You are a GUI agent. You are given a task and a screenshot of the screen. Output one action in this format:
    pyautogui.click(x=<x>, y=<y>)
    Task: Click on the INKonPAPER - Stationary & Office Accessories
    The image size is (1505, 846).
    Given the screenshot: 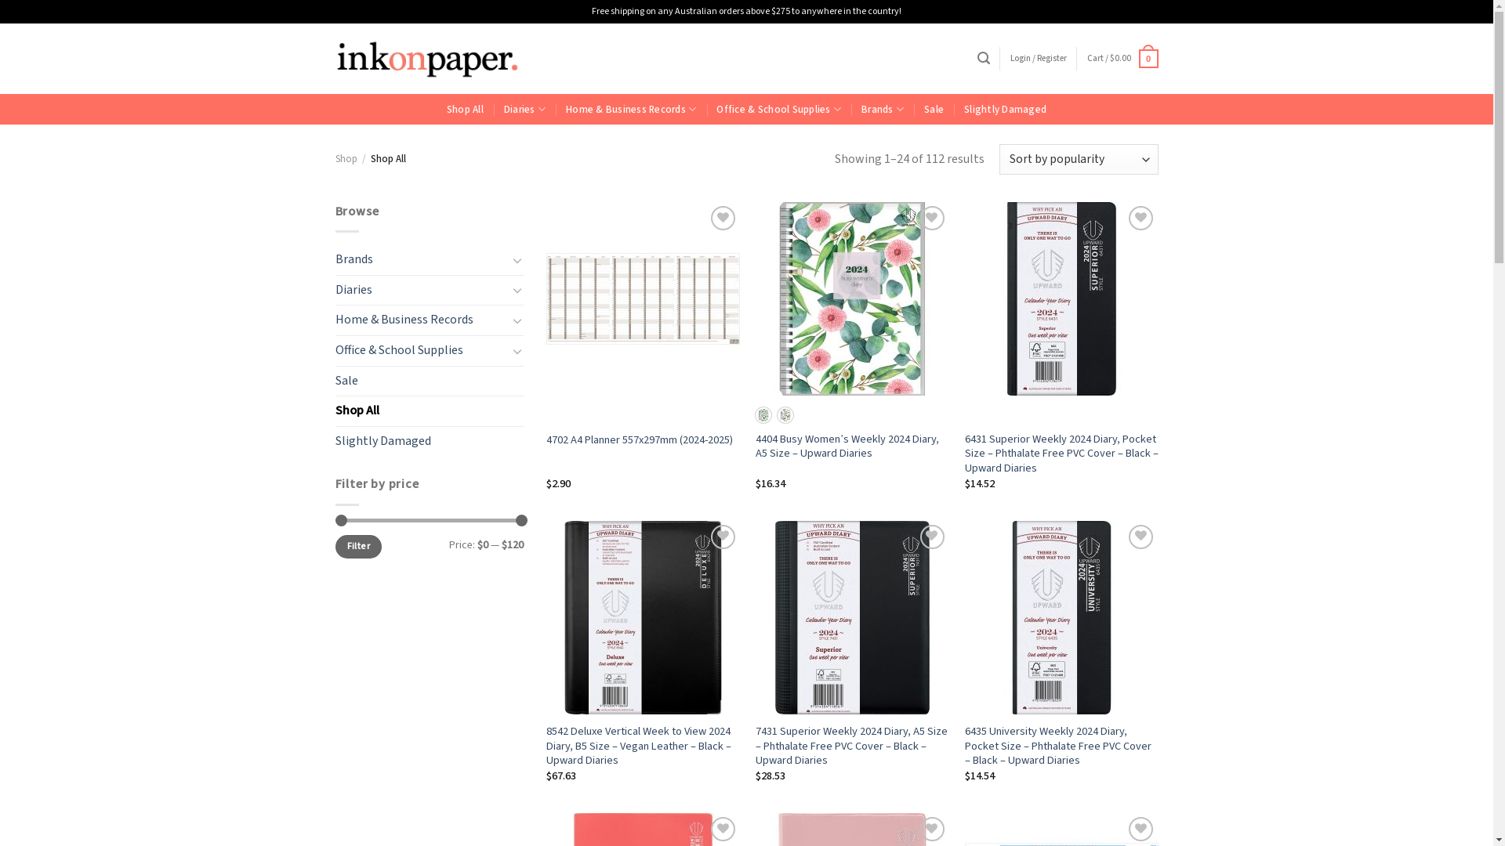 What is the action you would take?
    pyautogui.click(x=428, y=58)
    